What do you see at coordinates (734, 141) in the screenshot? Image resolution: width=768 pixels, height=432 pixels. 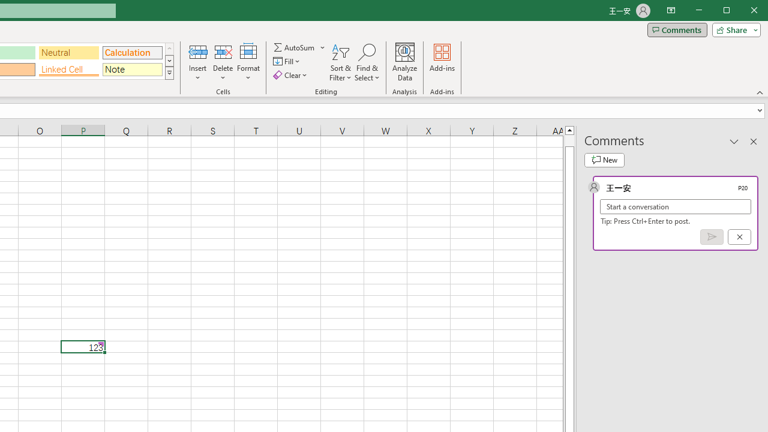 I see `Task Pane Options` at bounding box center [734, 141].